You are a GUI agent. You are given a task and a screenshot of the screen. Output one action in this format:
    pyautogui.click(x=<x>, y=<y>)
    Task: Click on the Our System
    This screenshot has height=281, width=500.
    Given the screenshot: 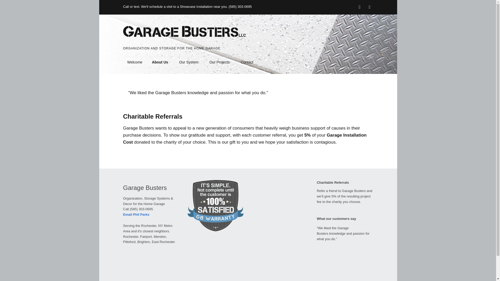 What is the action you would take?
    pyautogui.click(x=190, y=62)
    